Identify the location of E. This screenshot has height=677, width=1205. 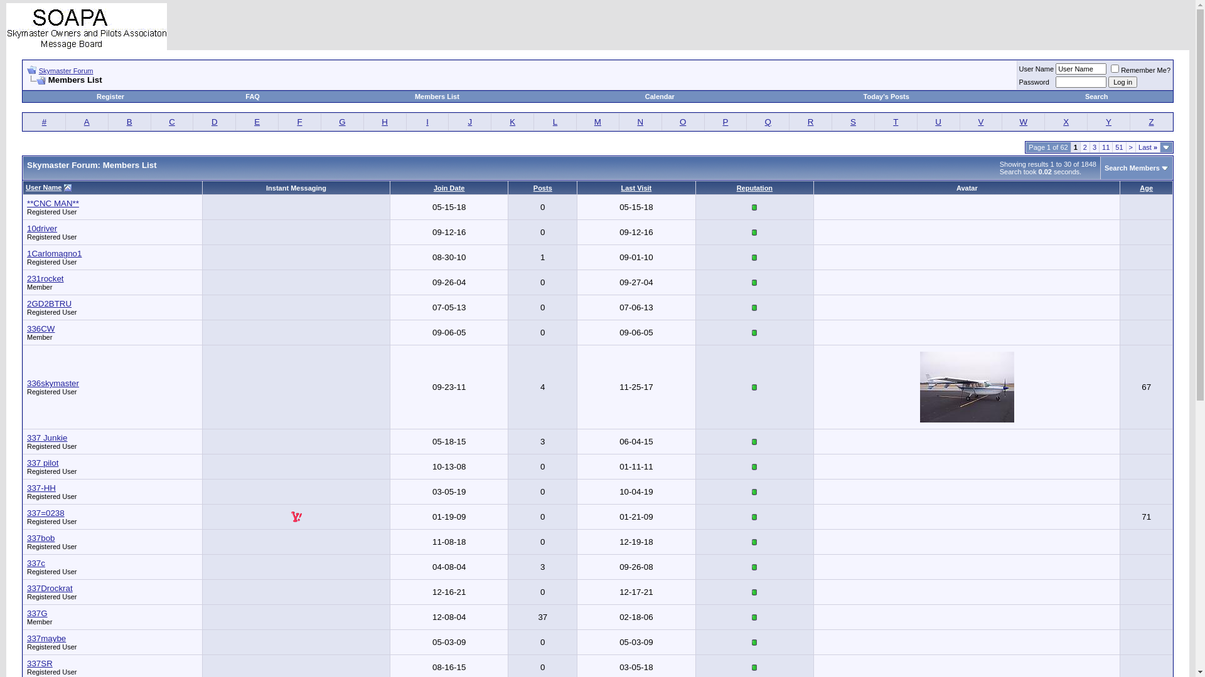
(257, 122).